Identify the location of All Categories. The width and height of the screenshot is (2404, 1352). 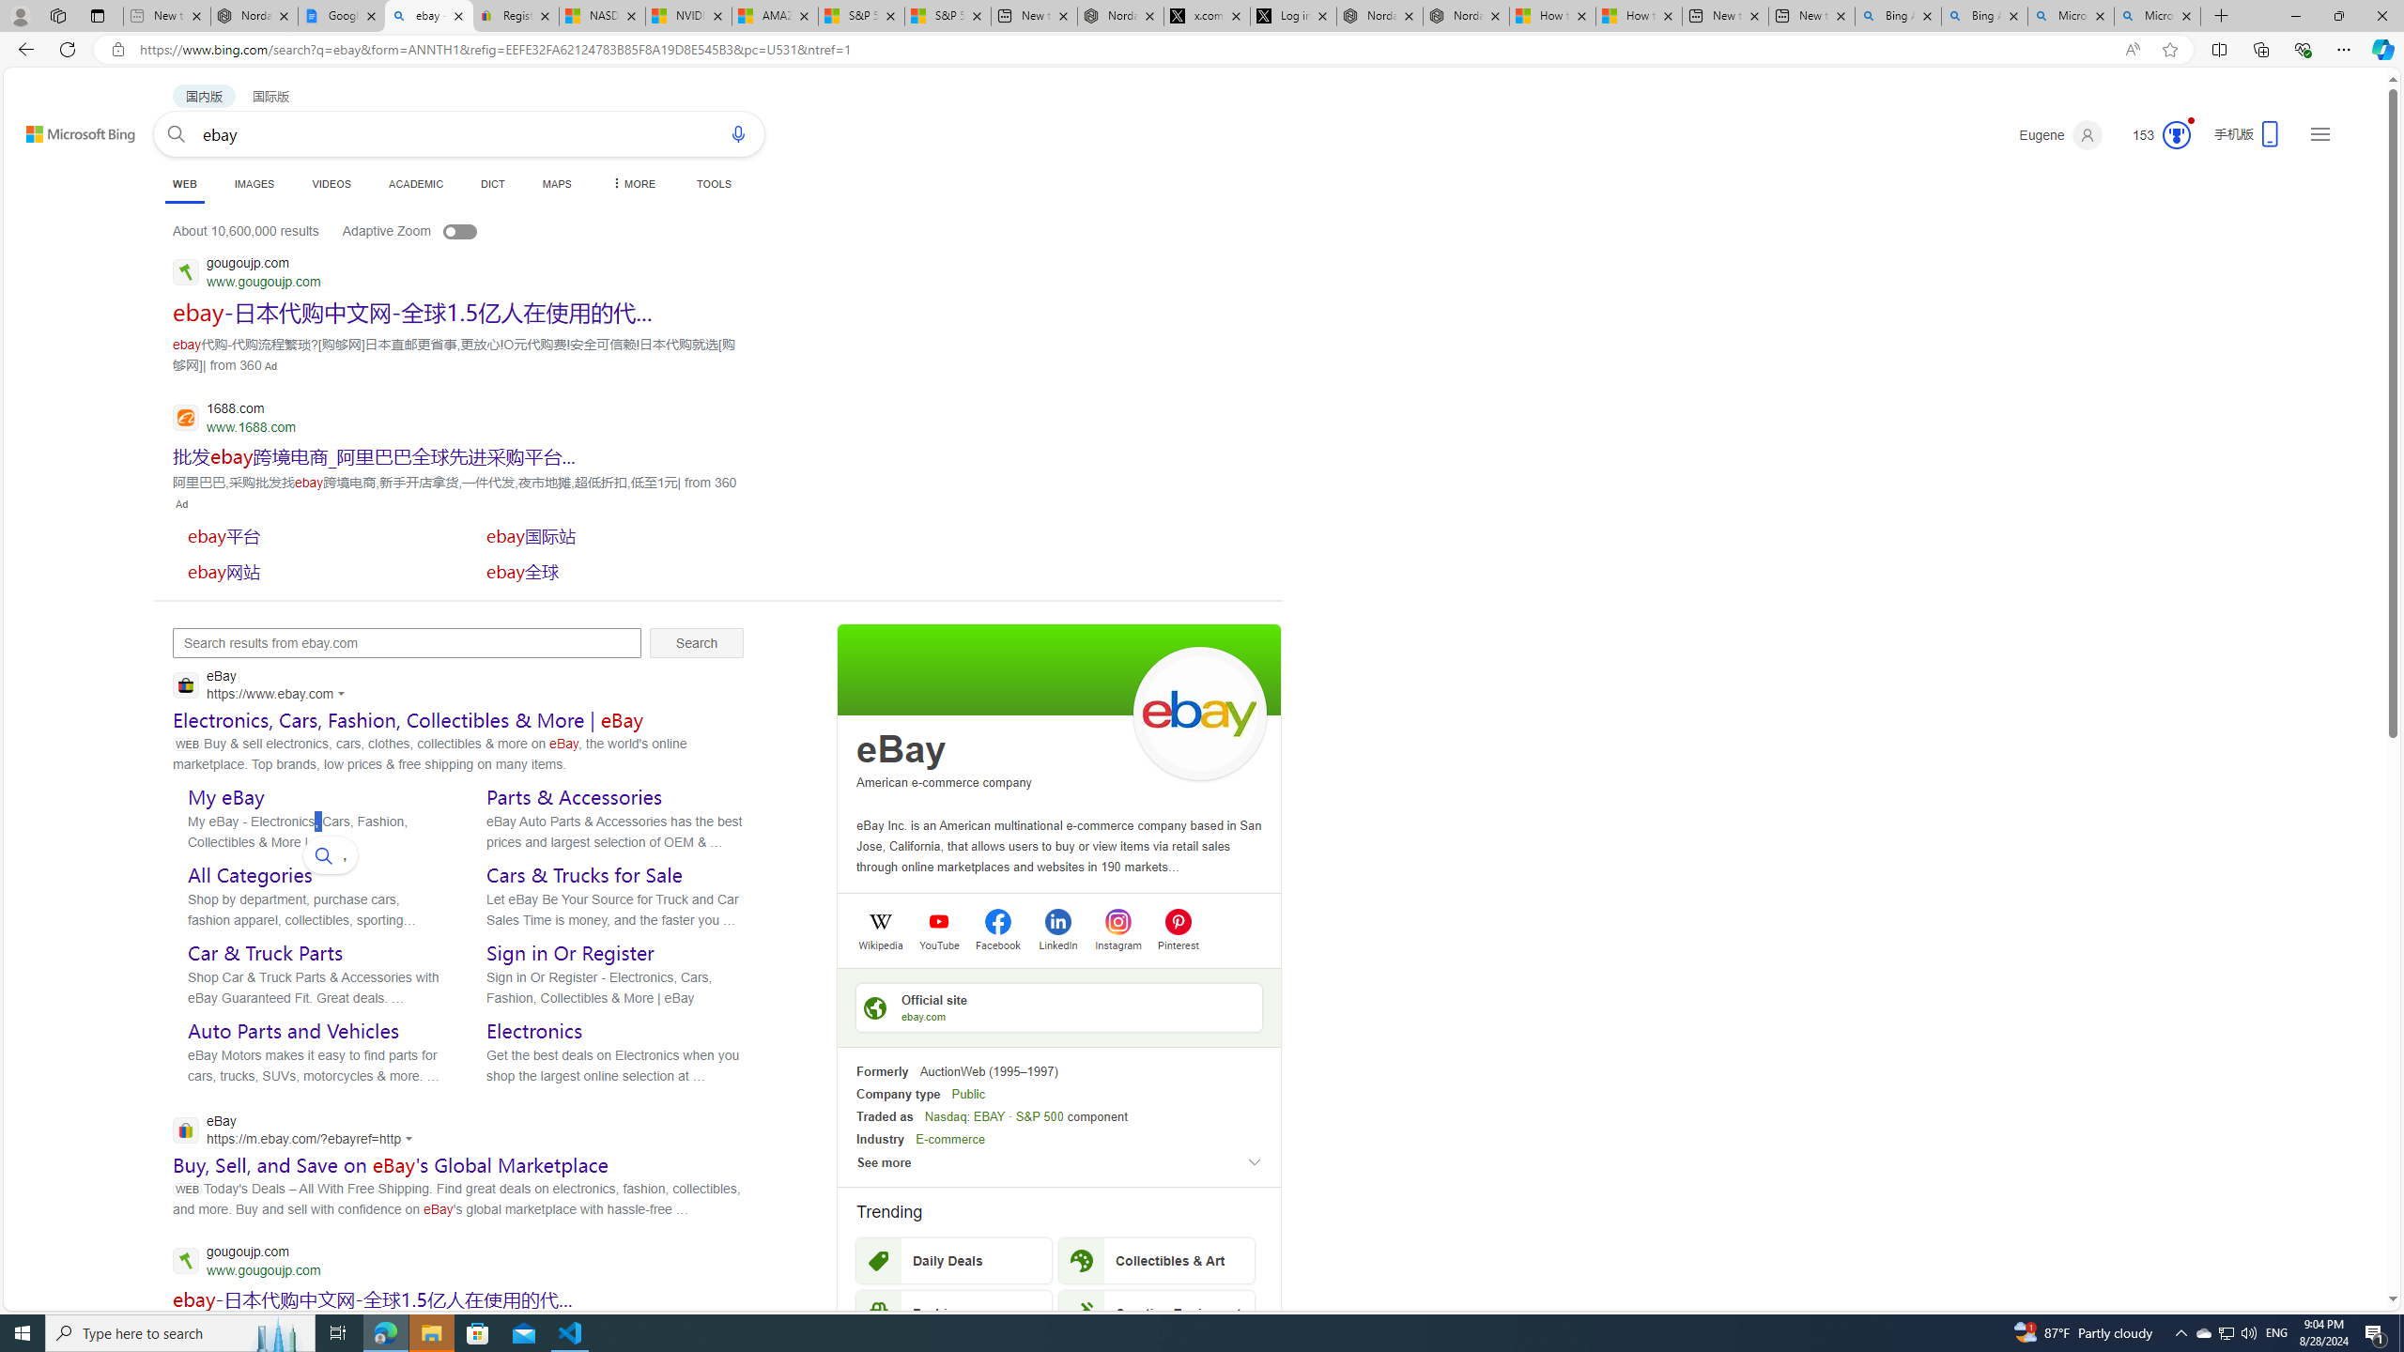
(250, 874).